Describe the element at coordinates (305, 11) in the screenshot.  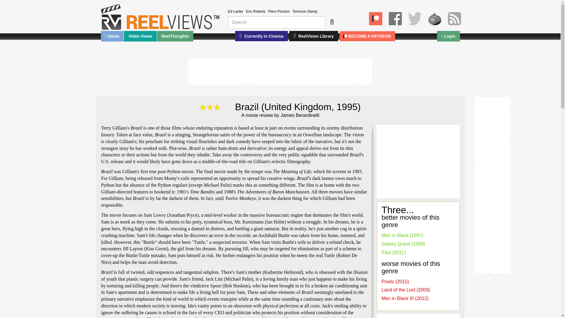
I see `Looking for Terrence Stamp?` at that location.